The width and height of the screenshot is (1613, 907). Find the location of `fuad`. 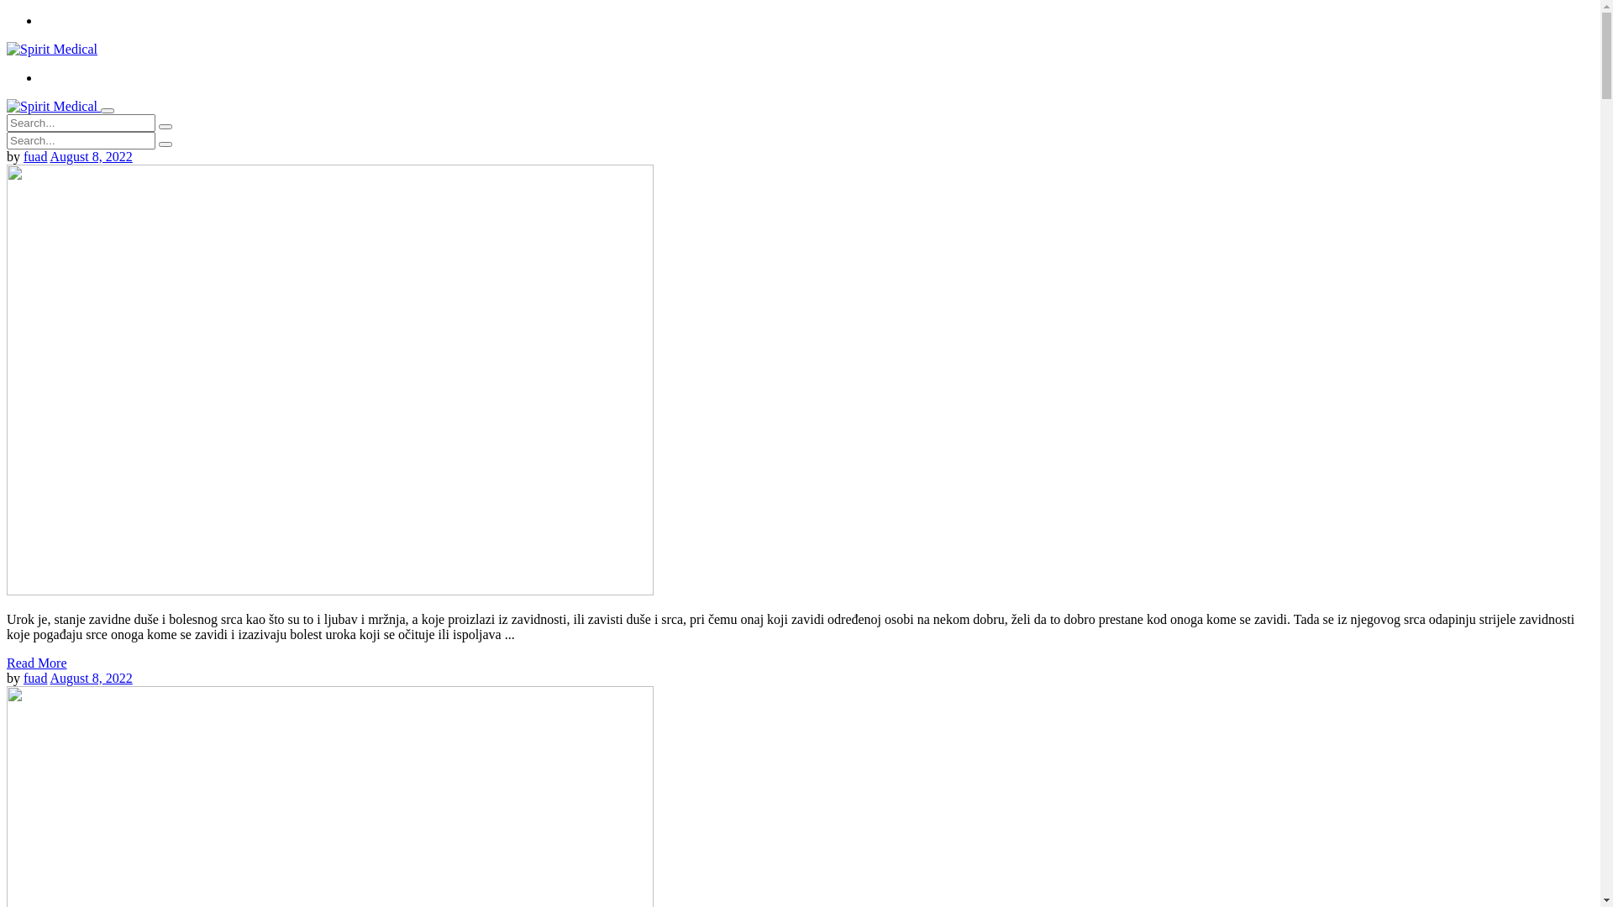

fuad is located at coordinates (35, 679).